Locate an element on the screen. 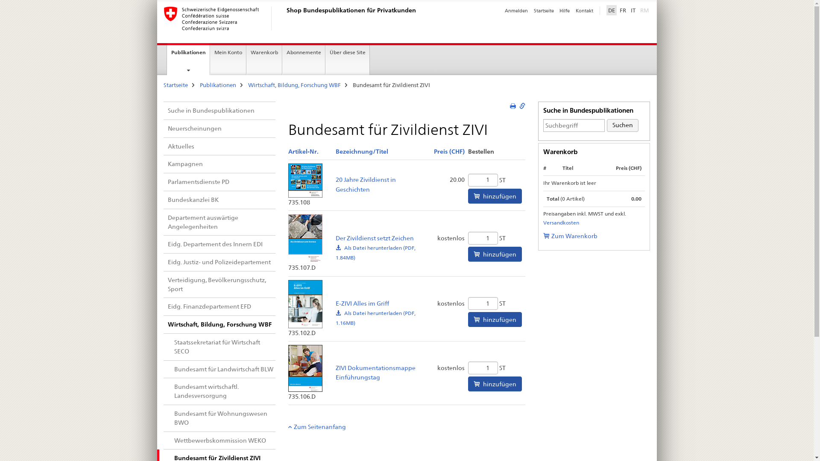 This screenshot has height=461, width=820. Aufsteigend sortieren:
Bezeichnung/Titel is located at coordinates (362, 152).